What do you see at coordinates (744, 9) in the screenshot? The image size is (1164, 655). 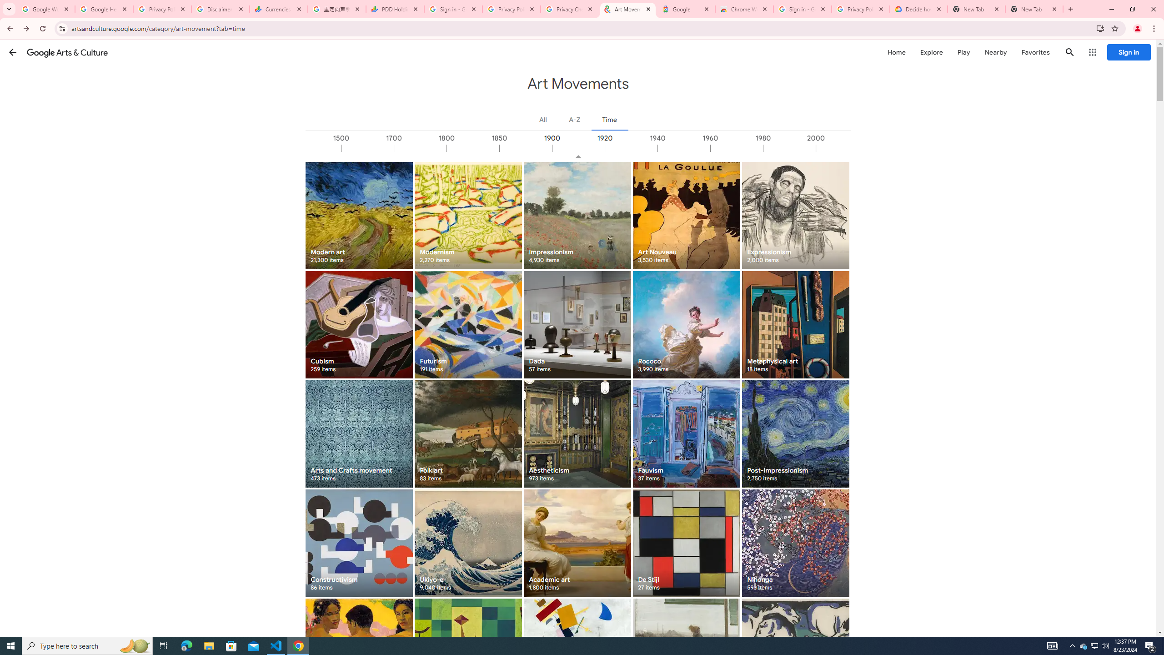 I see `Chrome Web Store - Color themes by Chrome` at bounding box center [744, 9].